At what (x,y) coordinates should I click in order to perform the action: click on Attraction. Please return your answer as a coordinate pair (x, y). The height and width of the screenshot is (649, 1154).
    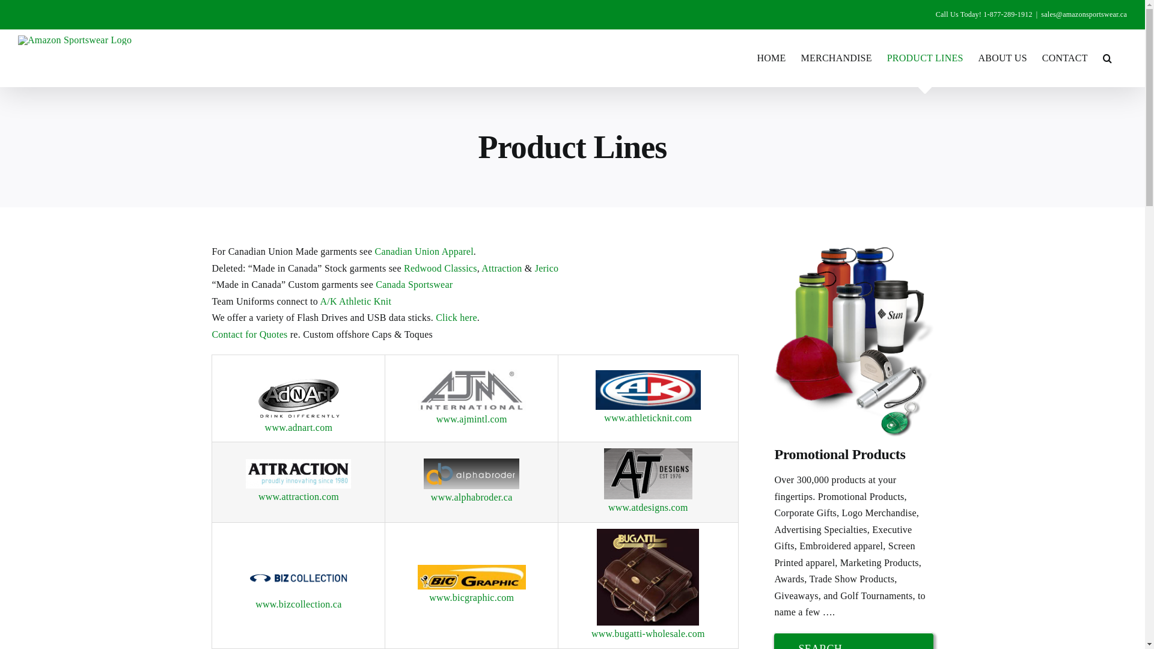
    Looking at the image, I should click on (501, 268).